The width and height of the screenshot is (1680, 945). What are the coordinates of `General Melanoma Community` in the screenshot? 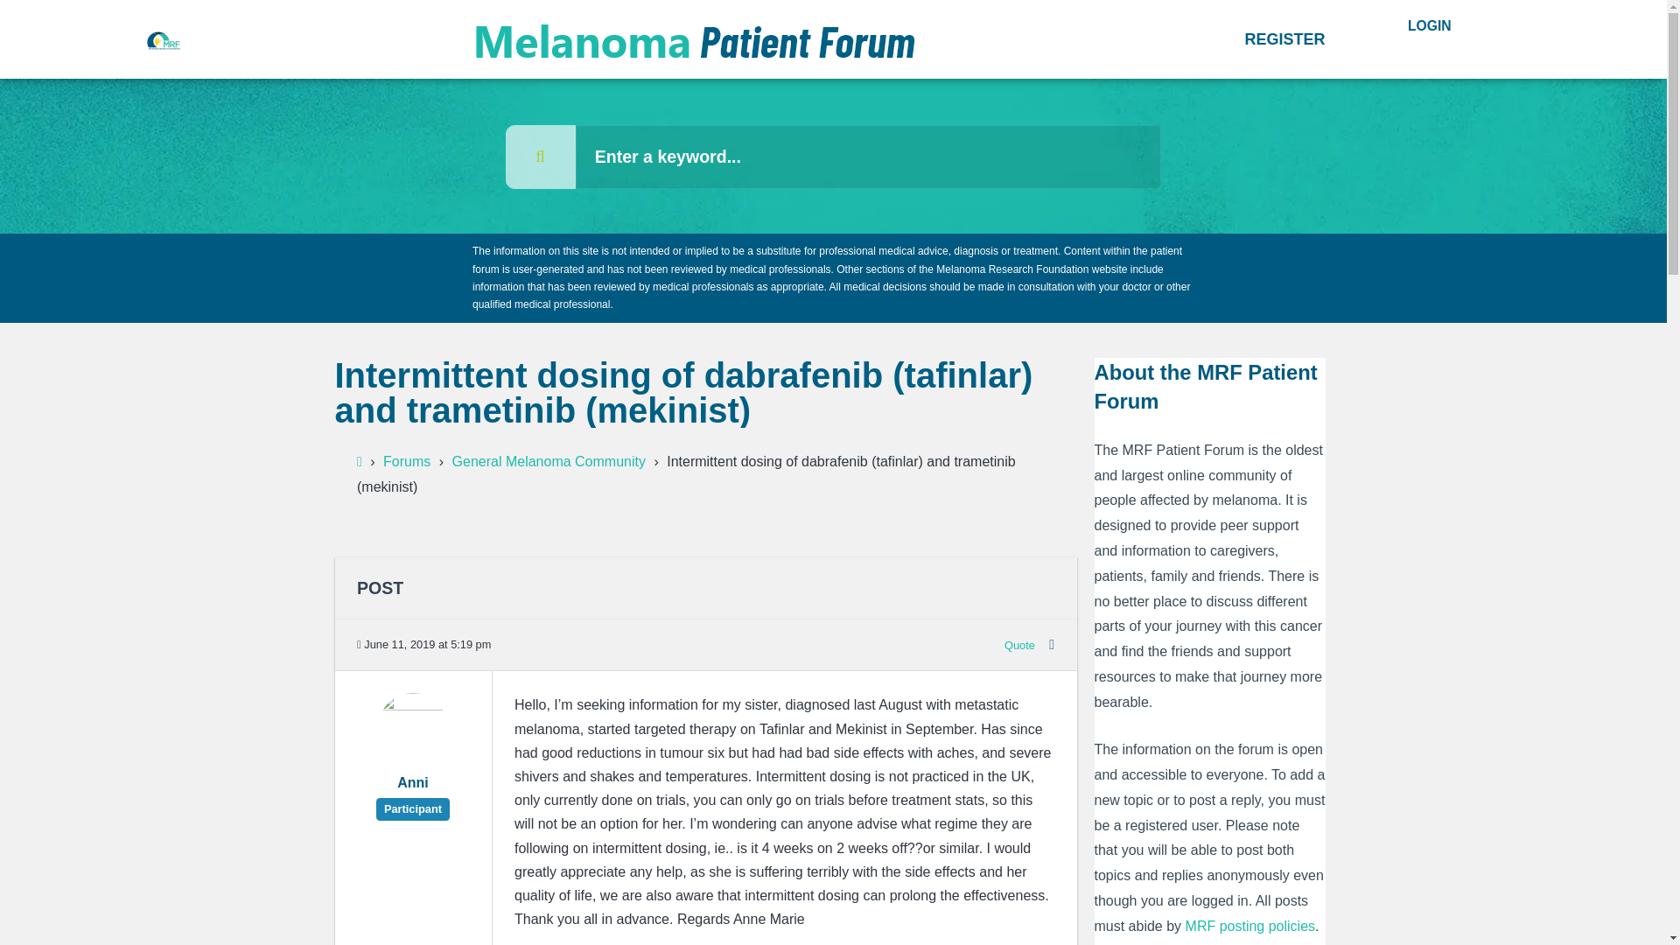 It's located at (548, 461).